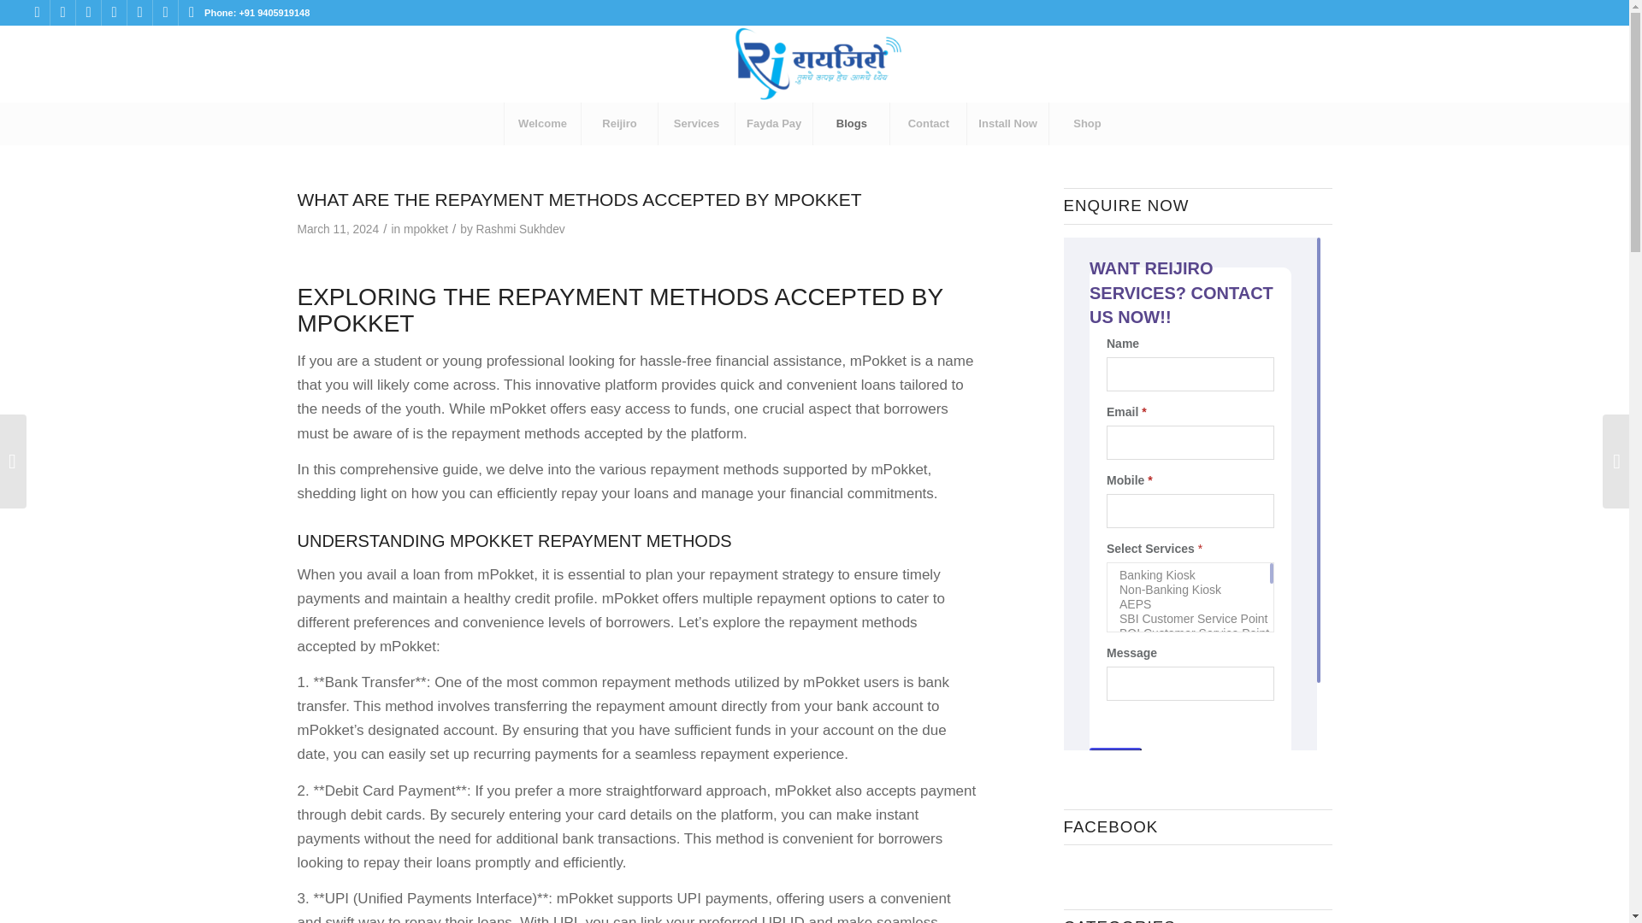 This screenshot has width=1642, height=923. I want to click on Facebook, so click(36, 13).